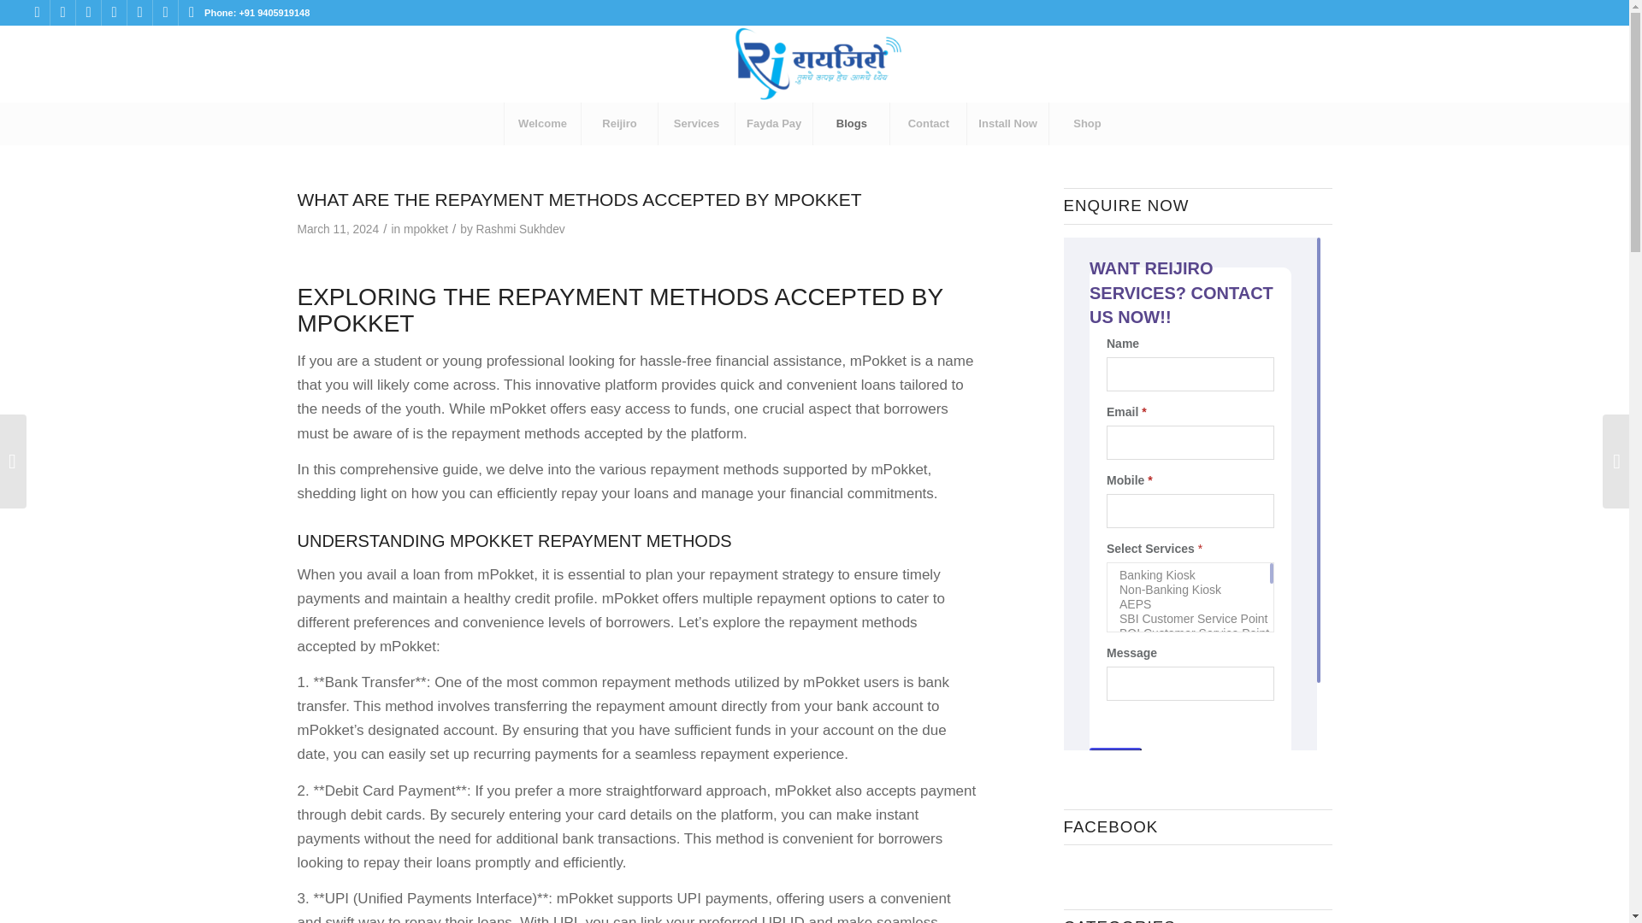 This screenshot has width=1642, height=923. I want to click on Facebook, so click(36, 13).